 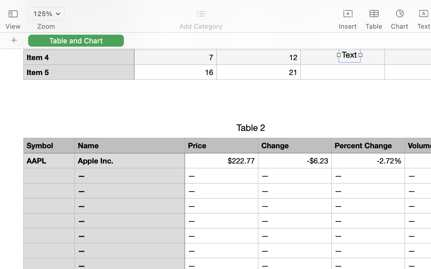 What do you see at coordinates (201, 26) in the screenshot?
I see `Add Category` at bounding box center [201, 26].